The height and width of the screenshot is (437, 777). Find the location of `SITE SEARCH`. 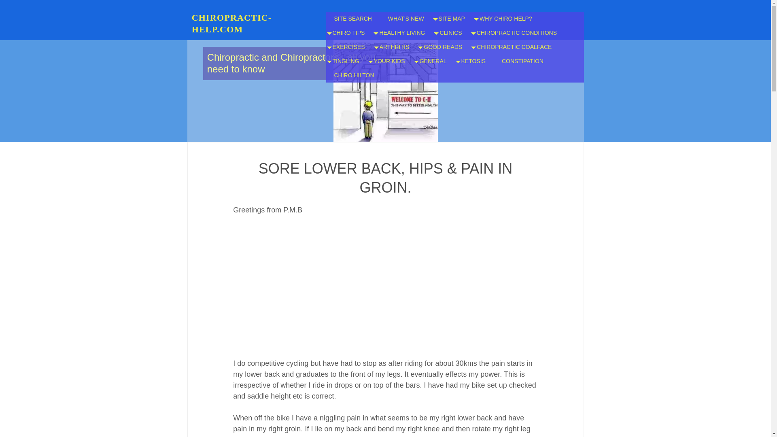

SITE SEARCH is located at coordinates (353, 19).